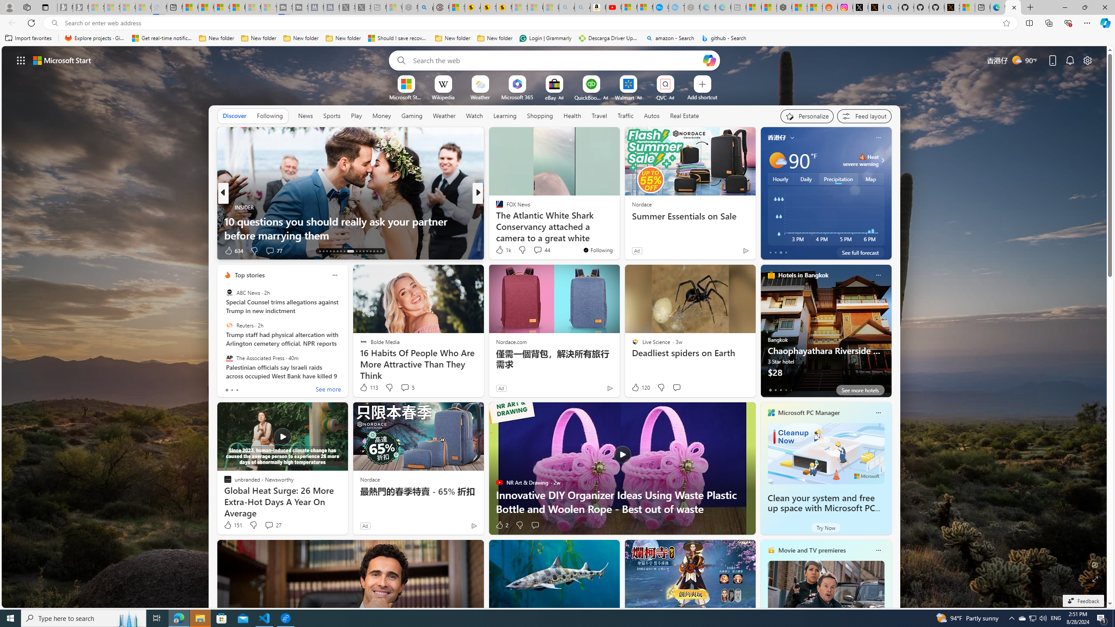 This screenshot has height=627, width=1115. Describe the element at coordinates (676, 7) in the screenshot. I see `The most popular Google 'how to' searches - Sleeping` at that location.